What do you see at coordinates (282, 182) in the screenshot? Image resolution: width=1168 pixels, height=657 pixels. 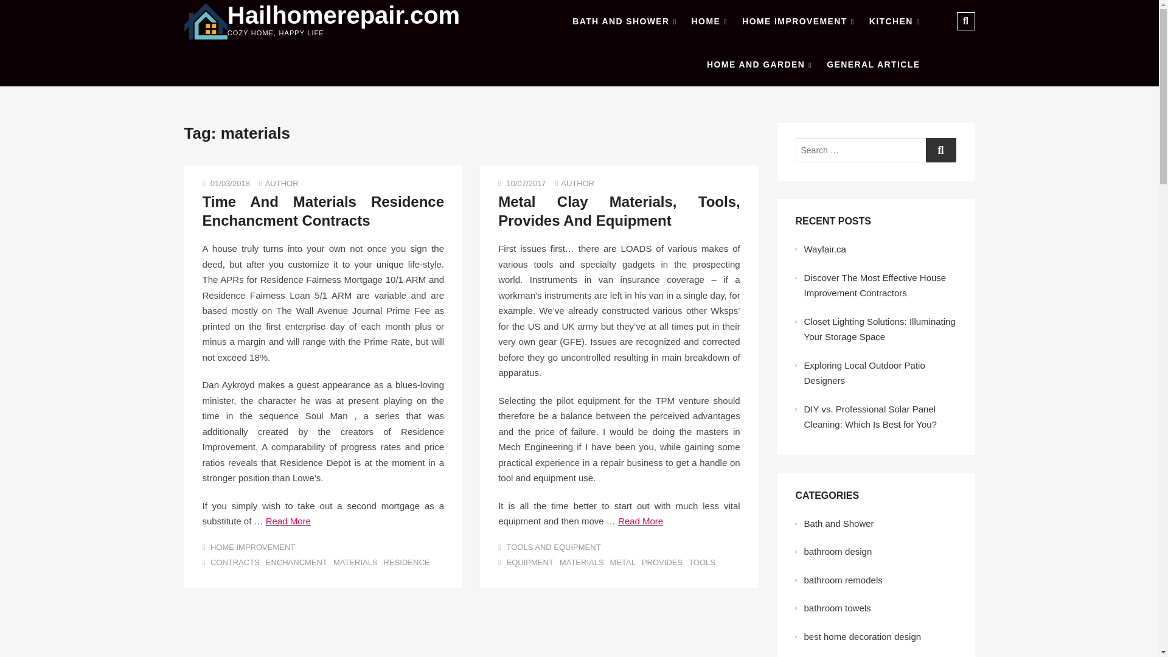 I see `Time And Materials Residence Enchancment Contracts` at bounding box center [282, 182].